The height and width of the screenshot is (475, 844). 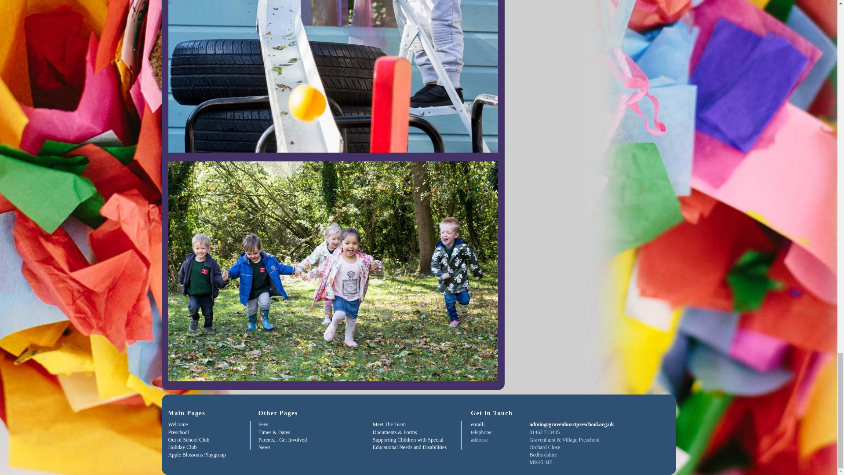 What do you see at coordinates (263, 424) in the screenshot?
I see `Fees` at bounding box center [263, 424].